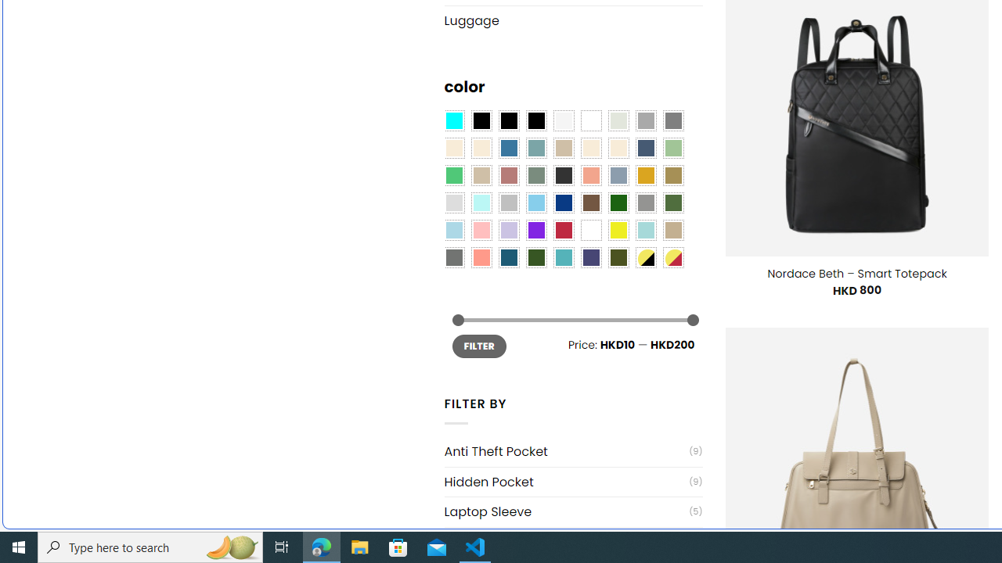 This screenshot has width=1002, height=563. I want to click on Peach Pink, so click(481, 257).